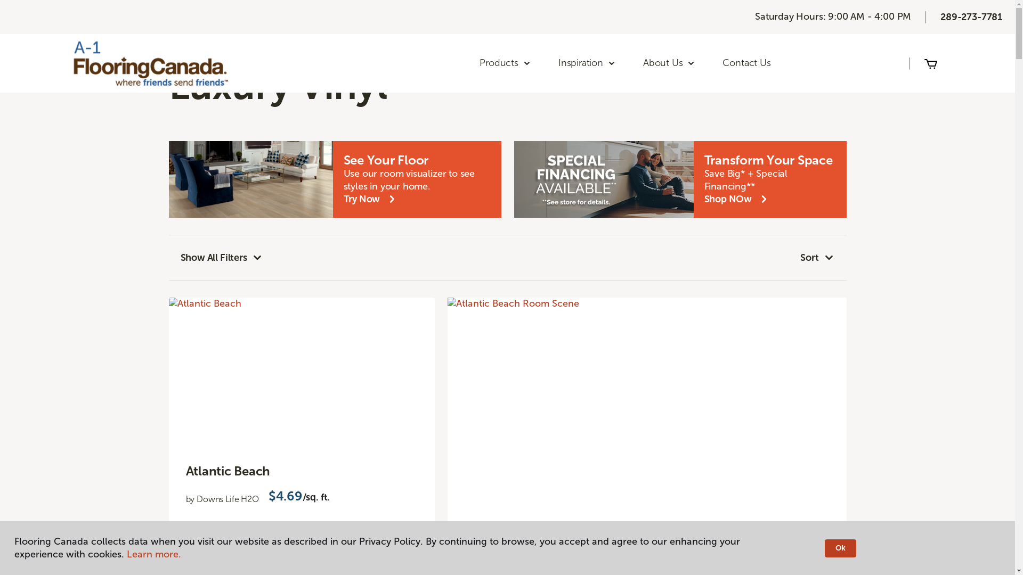 Image resolution: width=1023 pixels, height=575 pixels. What do you see at coordinates (746, 63) in the screenshot?
I see `Contact Us` at bounding box center [746, 63].